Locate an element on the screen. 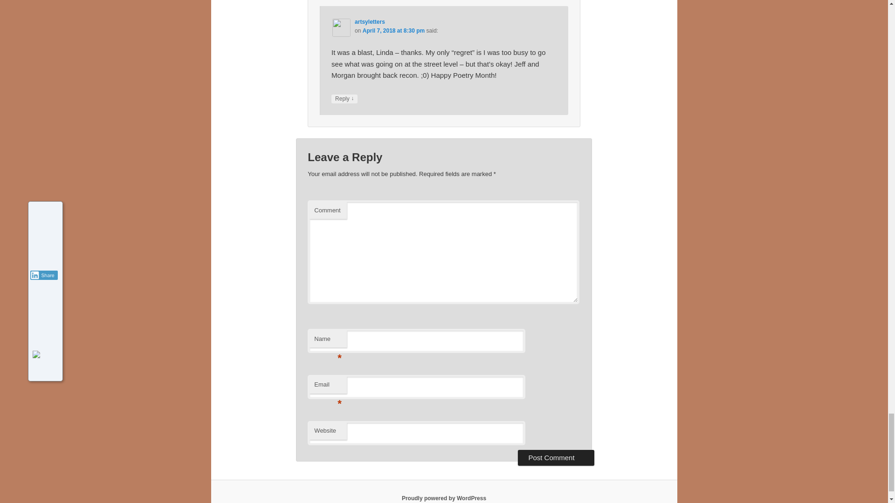 The height and width of the screenshot is (503, 895). Semantic Personal Publishing Platform is located at coordinates (444, 498).